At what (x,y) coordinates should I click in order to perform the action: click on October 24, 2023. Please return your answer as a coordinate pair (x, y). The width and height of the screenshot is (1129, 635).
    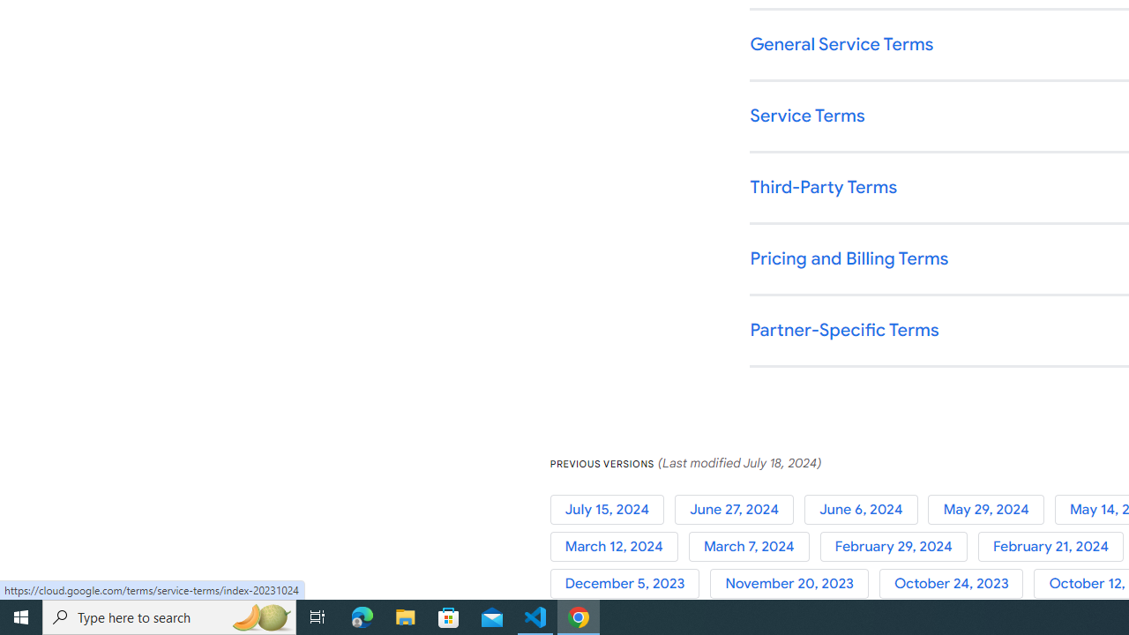
    Looking at the image, I should click on (956, 584).